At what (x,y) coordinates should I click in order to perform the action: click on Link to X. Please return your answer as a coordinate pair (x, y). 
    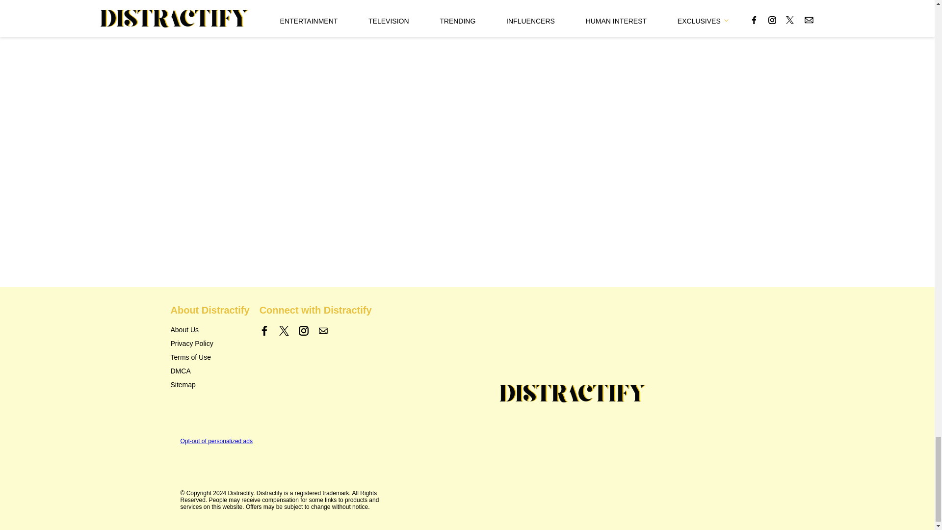
    Looking at the image, I should click on (284, 331).